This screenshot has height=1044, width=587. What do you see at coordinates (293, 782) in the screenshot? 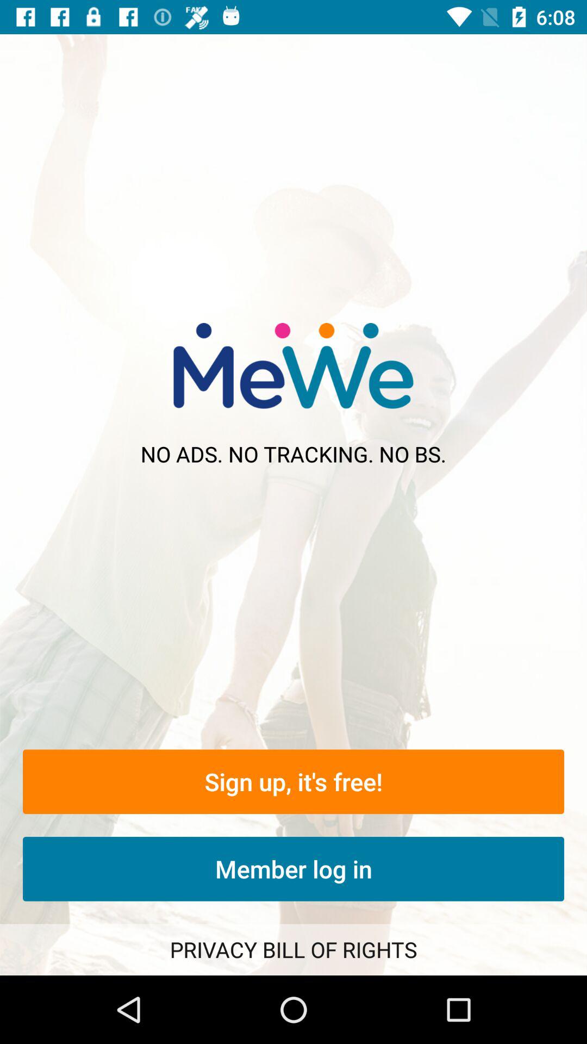
I see `select item above member log in item` at bounding box center [293, 782].